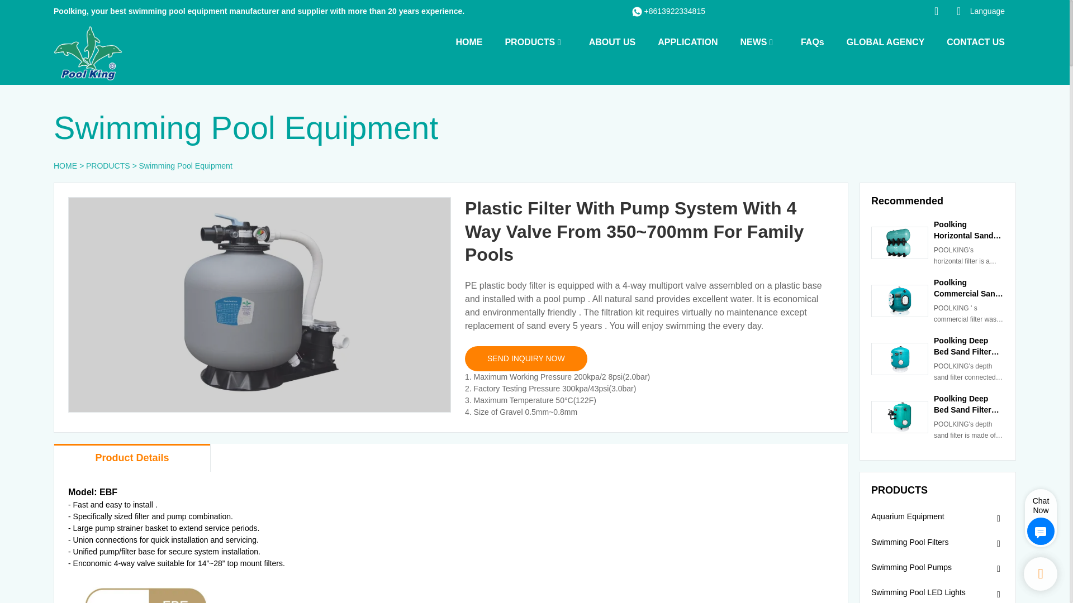  What do you see at coordinates (864, 11) in the screenshot?
I see `youtube` at bounding box center [864, 11].